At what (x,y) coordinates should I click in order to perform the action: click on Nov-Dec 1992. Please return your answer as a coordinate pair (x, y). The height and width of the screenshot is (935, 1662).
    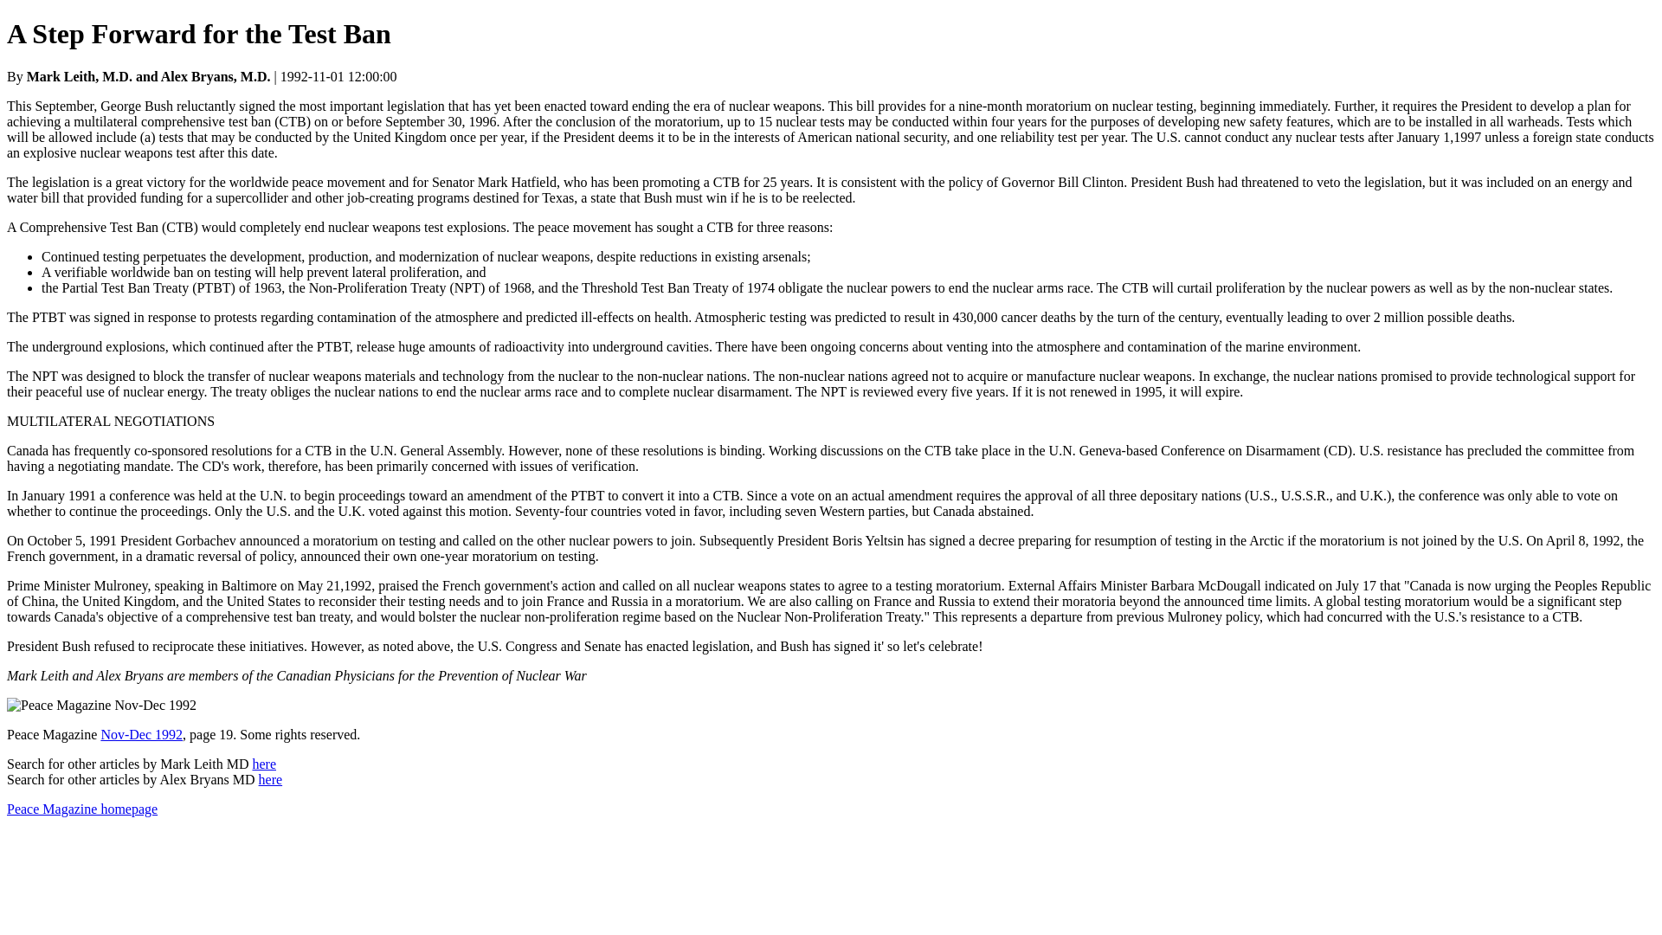
    Looking at the image, I should click on (141, 734).